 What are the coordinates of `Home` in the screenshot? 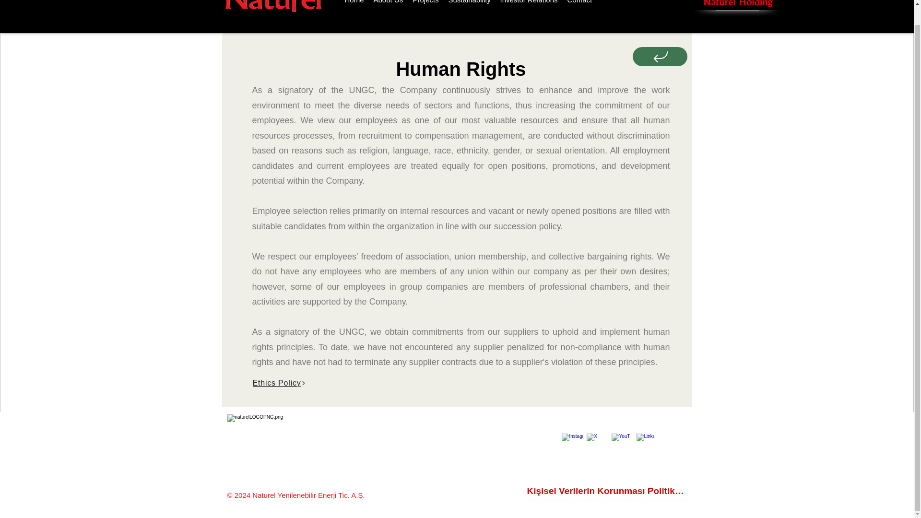 It's located at (354, 4).